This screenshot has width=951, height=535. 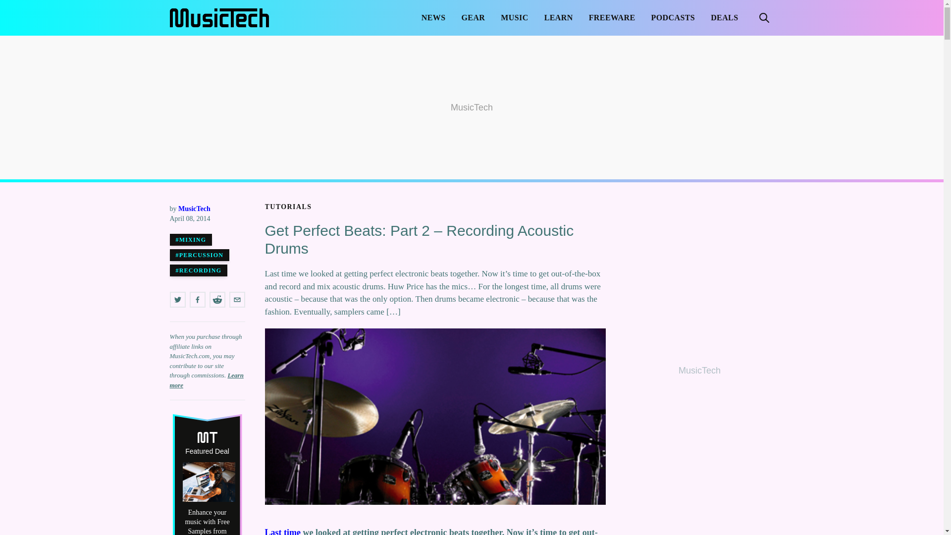 What do you see at coordinates (559, 18) in the screenshot?
I see `LEARN` at bounding box center [559, 18].